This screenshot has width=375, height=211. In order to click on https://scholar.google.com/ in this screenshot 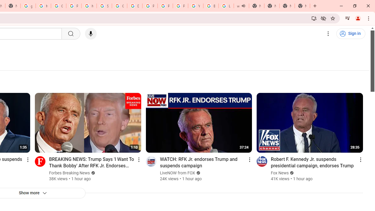, I will do `click(89, 6)`.